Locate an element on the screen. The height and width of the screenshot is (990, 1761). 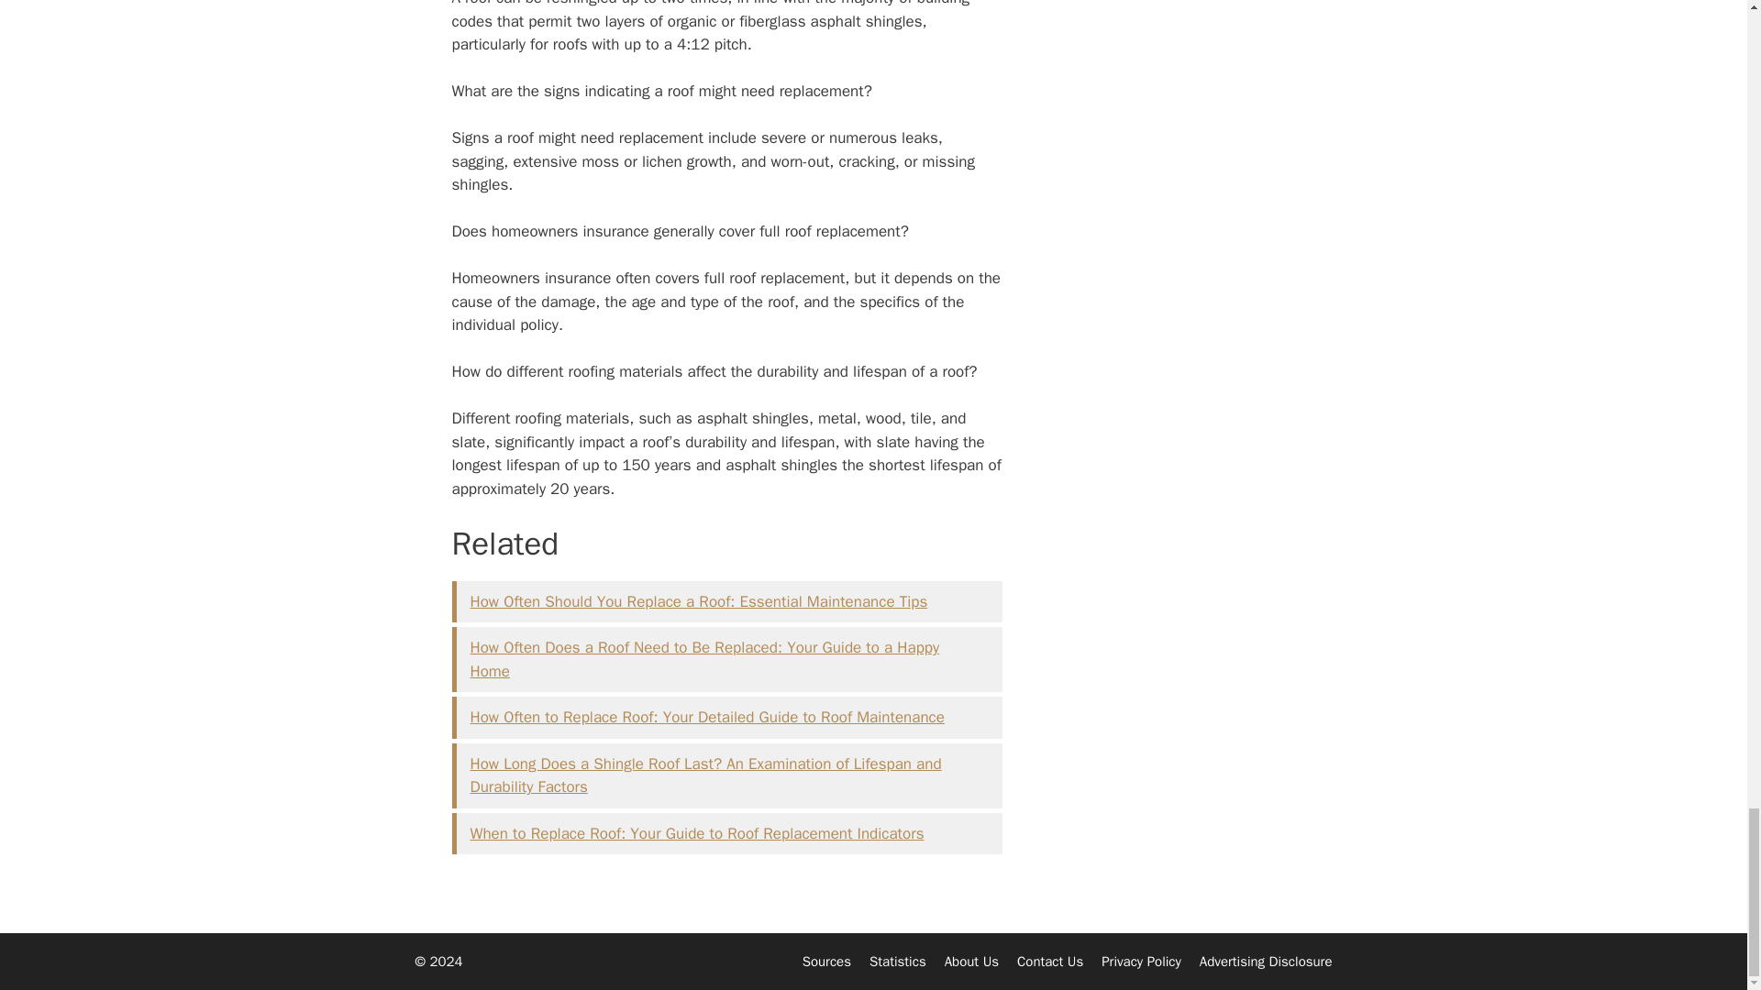
Advertising Disclosure is located at coordinates (1266, 962).